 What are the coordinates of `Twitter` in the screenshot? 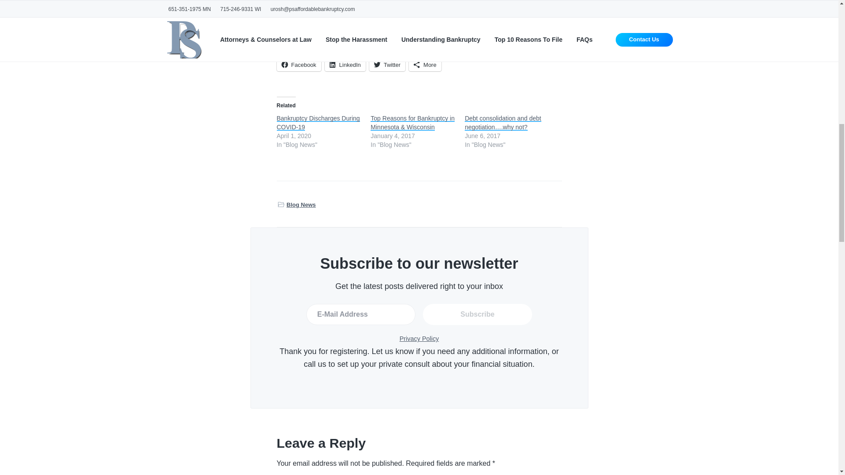 It's located at (387, 64).